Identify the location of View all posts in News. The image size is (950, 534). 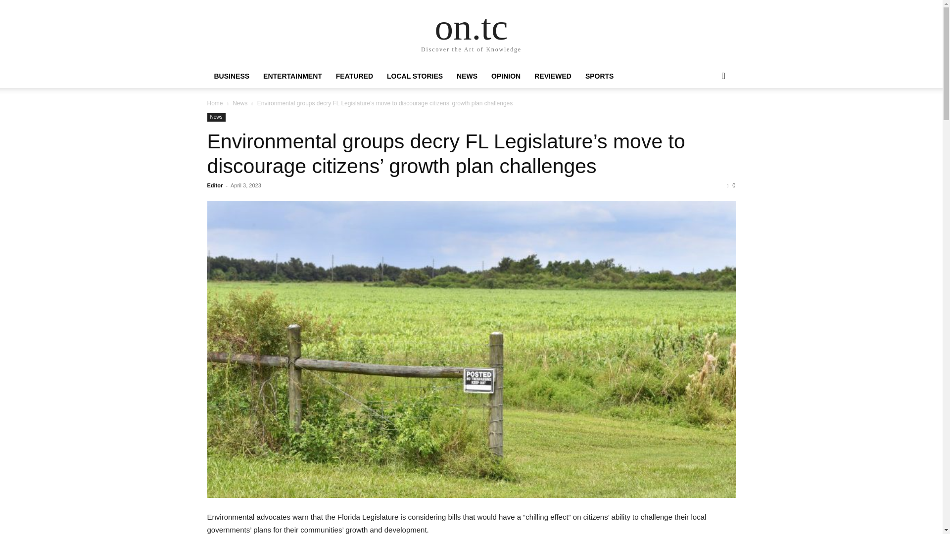
(239, 103).